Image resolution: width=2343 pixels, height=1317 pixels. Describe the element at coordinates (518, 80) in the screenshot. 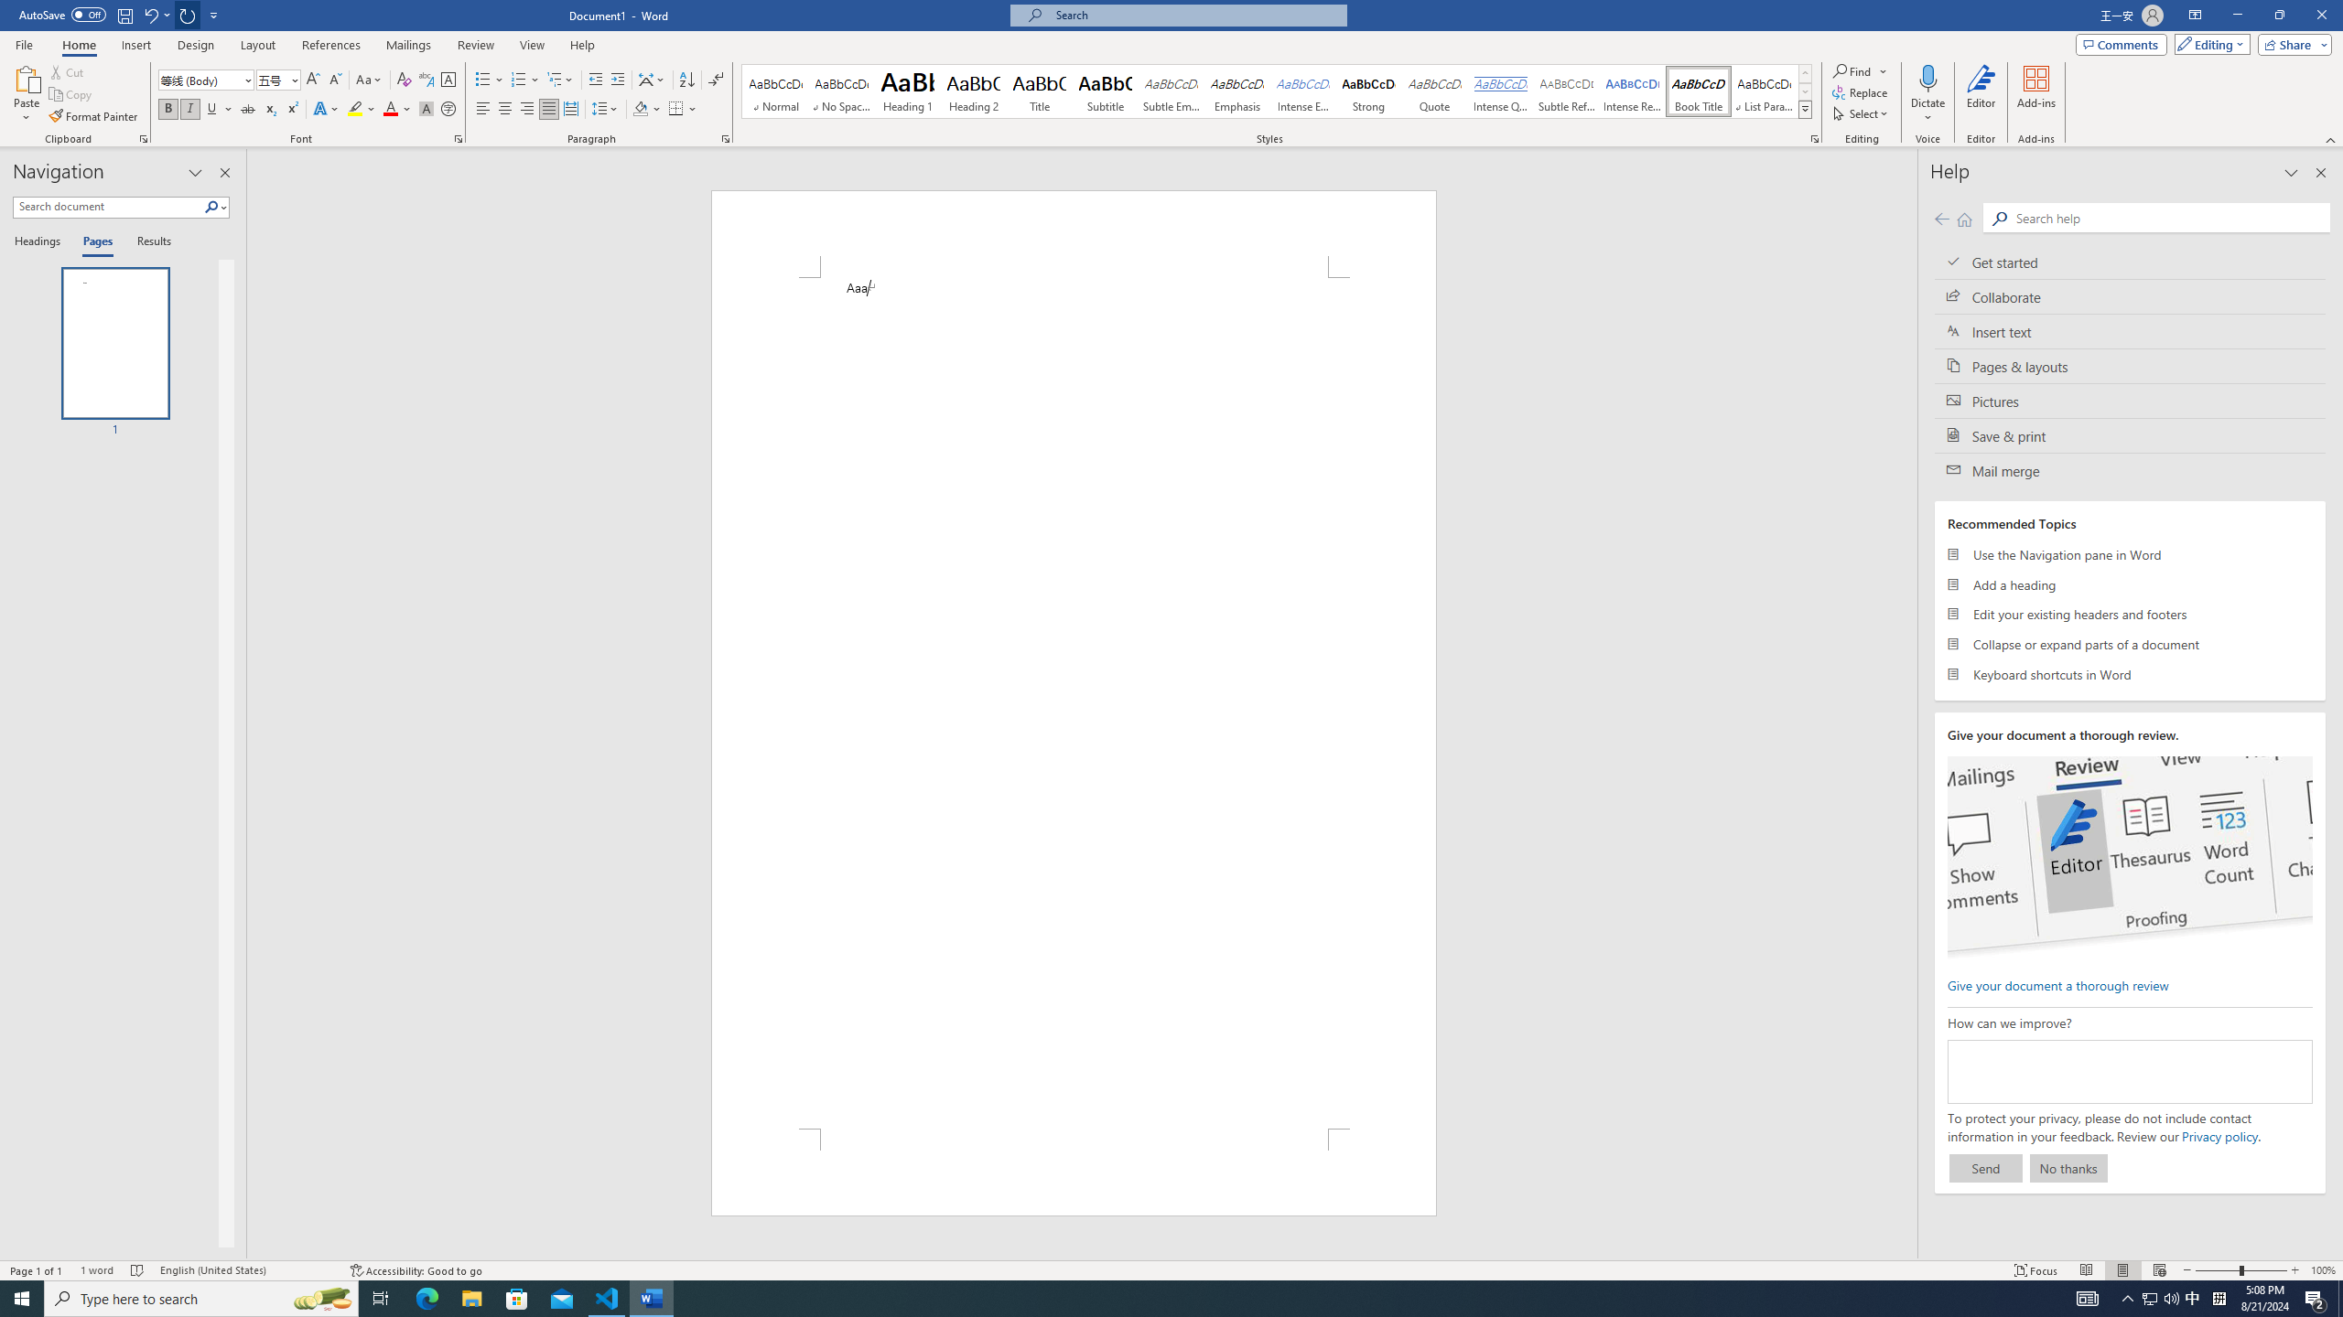

I see `Numbering` at that location.